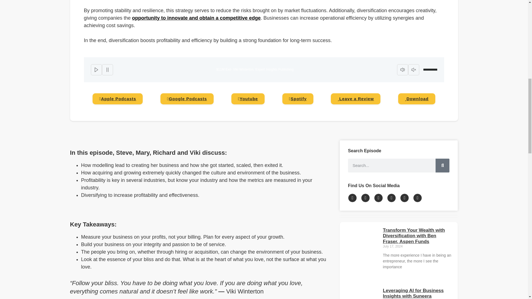  I want to click on Unmute, so click(413, 70).